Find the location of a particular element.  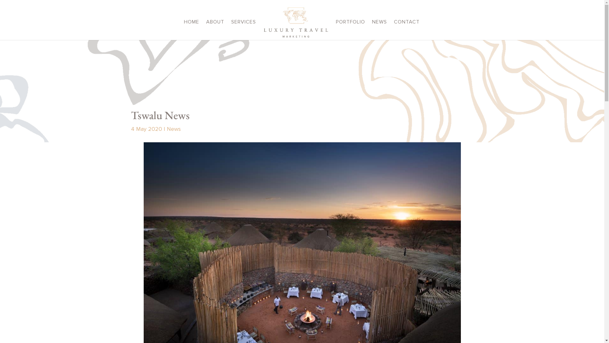

CONTACT is located at coordinates (407, 30).